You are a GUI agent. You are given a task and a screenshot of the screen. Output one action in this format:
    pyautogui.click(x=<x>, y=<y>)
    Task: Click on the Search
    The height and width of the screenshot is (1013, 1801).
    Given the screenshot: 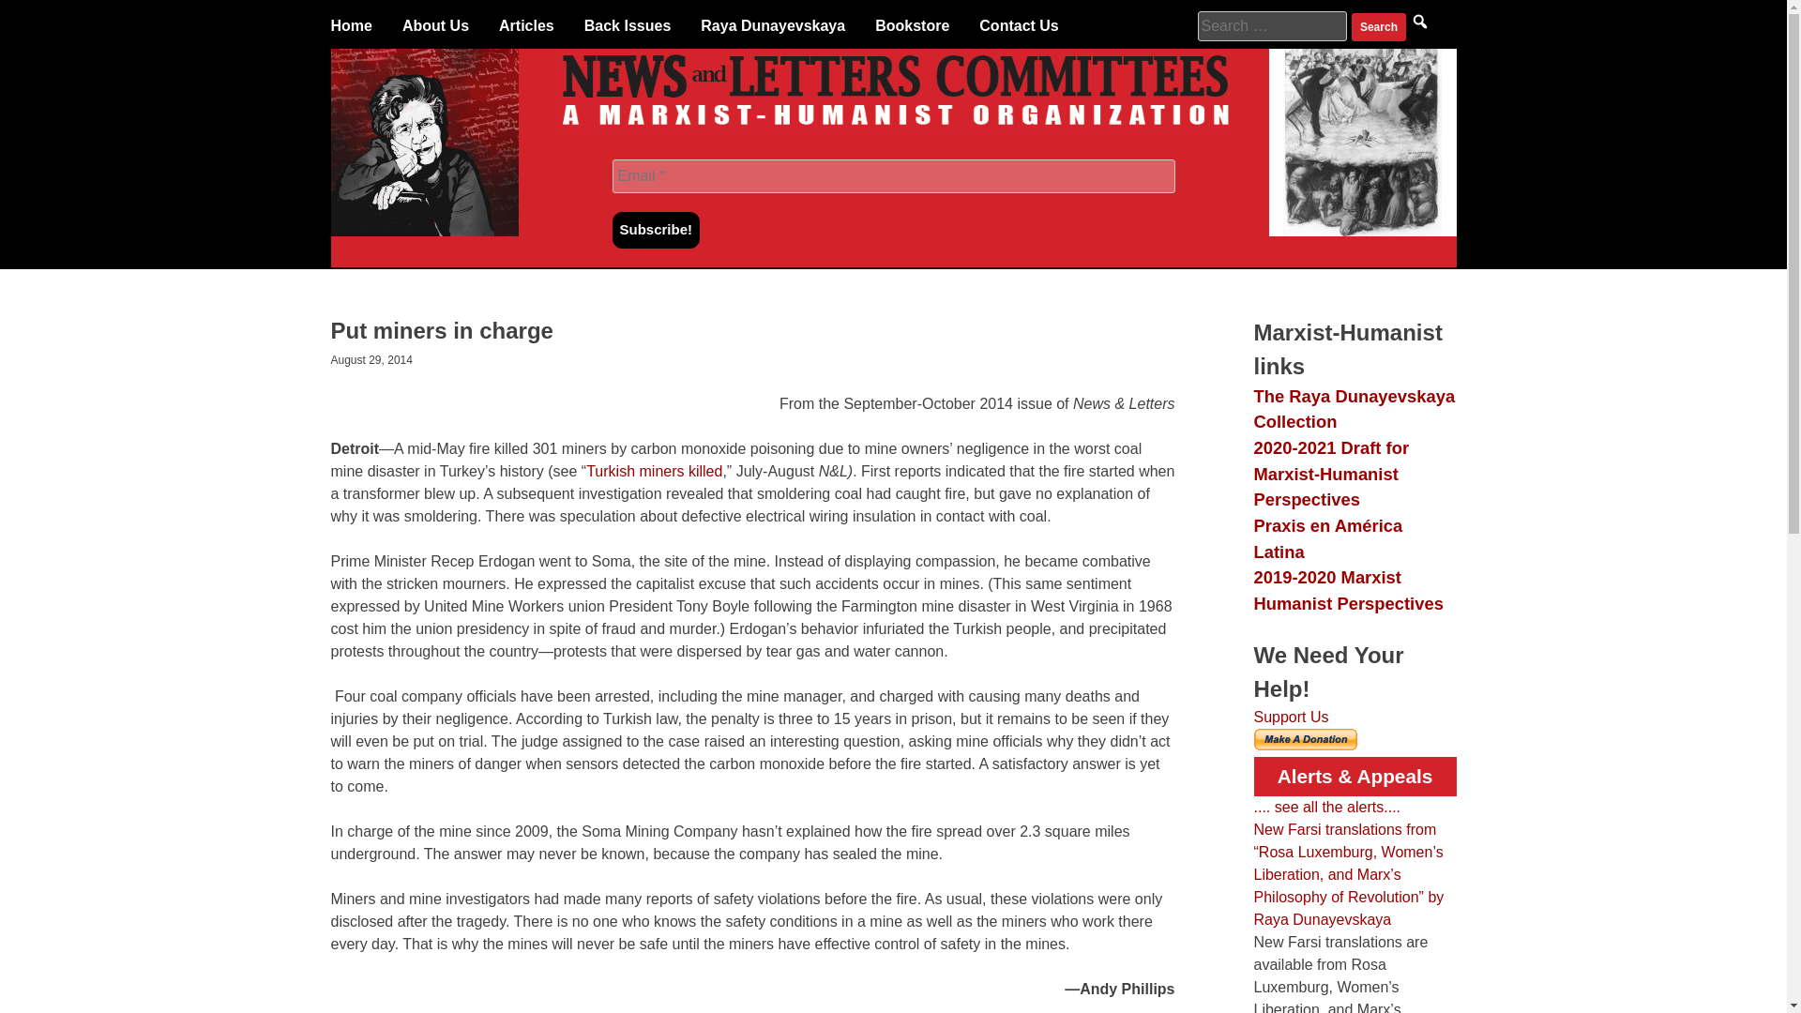 What is the action you would take?
    pyautogui.click(x=1379, y=27)
    